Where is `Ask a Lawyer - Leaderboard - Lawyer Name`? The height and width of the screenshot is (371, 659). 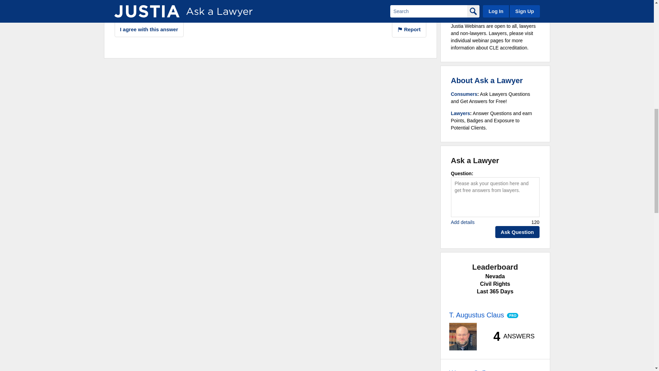
Ask a Lawyer - Leaderboard - Lawyer Name is located at coordinates (470, 370).